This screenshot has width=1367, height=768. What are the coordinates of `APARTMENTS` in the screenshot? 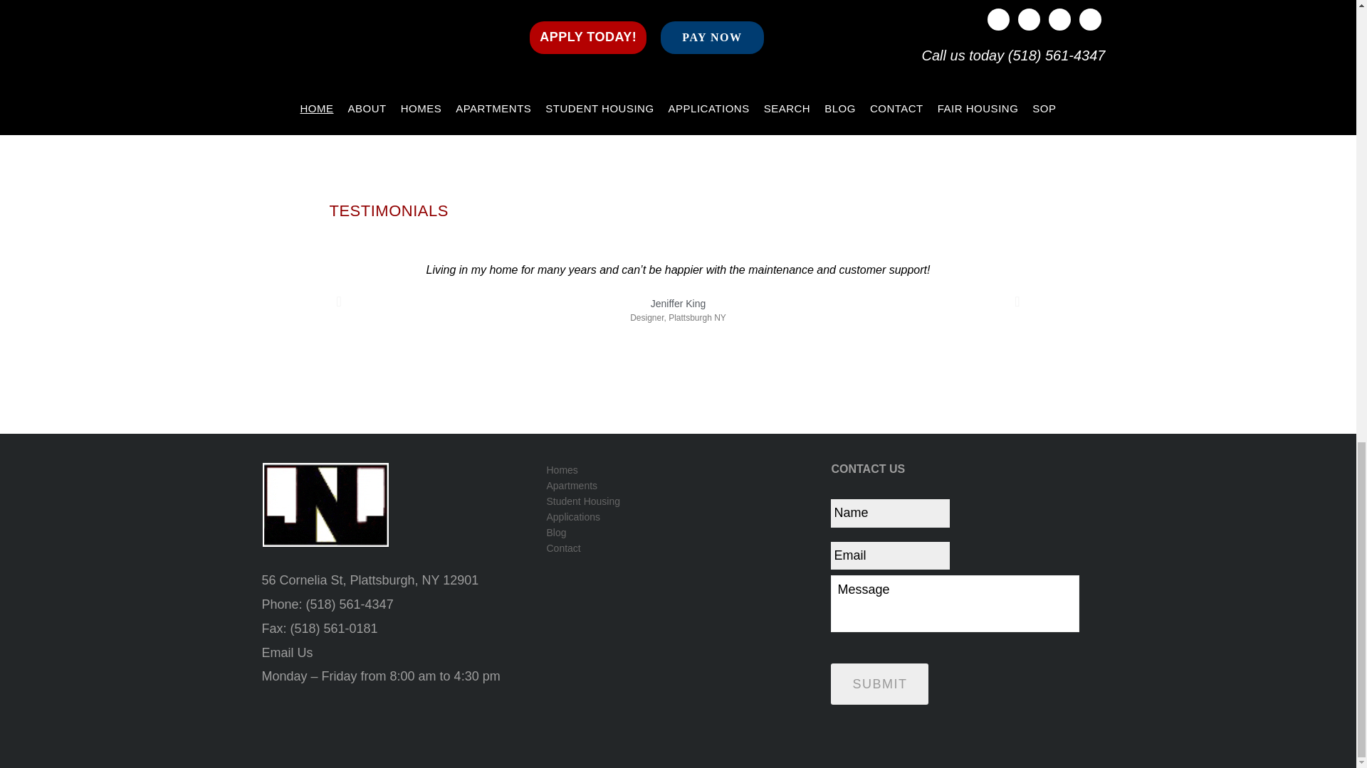 It's located at (678, 93).